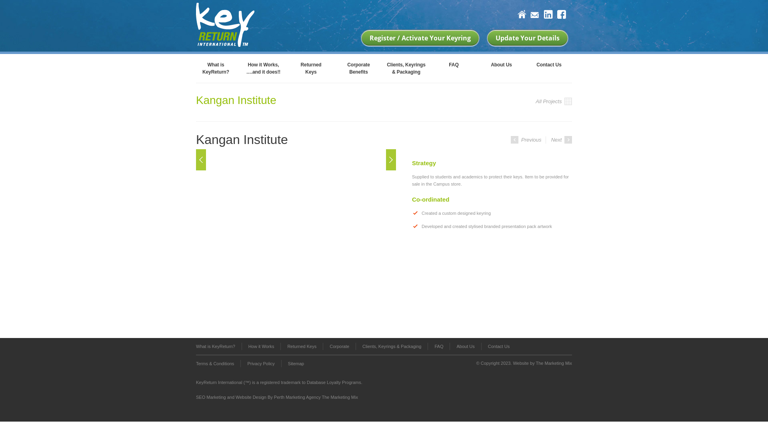 The height and width of the screenshot is (432, 768). What do you see at coordinates (438, 346) in the screenshot?
I see `FAQ` at bounding box center [438, 346].